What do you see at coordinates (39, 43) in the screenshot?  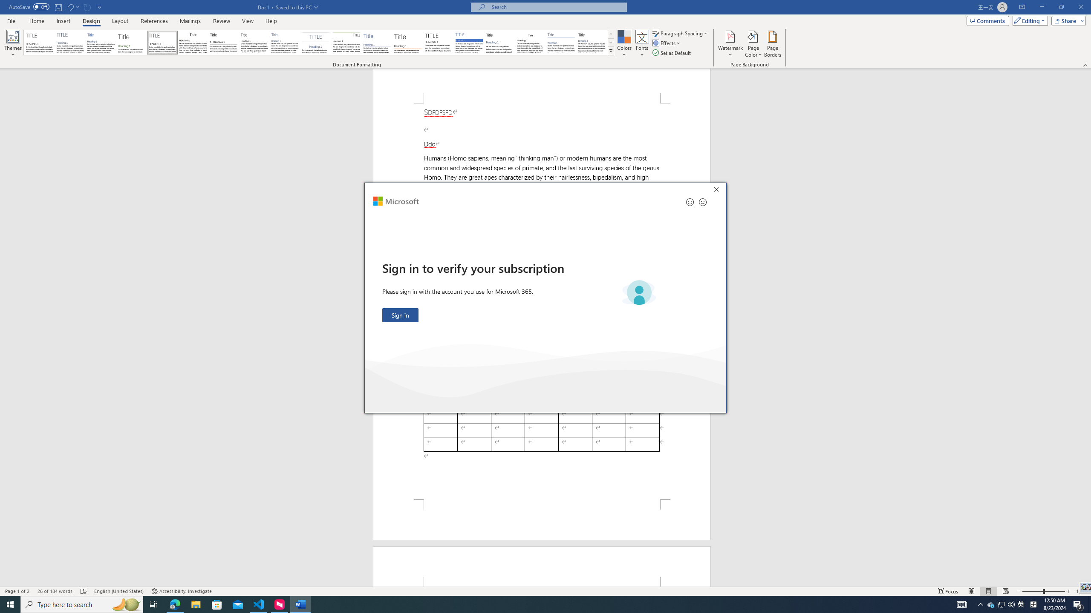 I see `Document` at bounding box center [39, 43].